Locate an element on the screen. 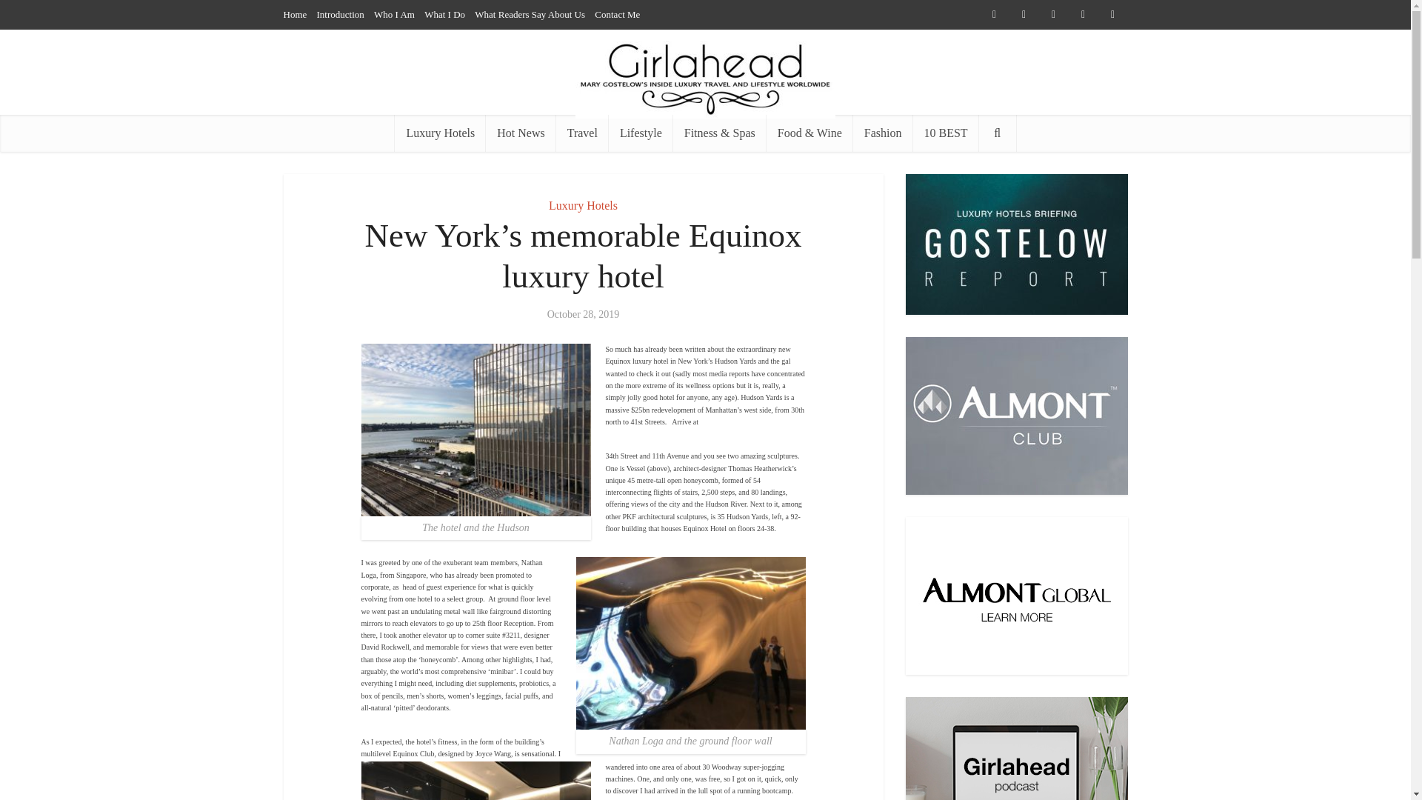  Fashion is located at coordinates (883, 133).